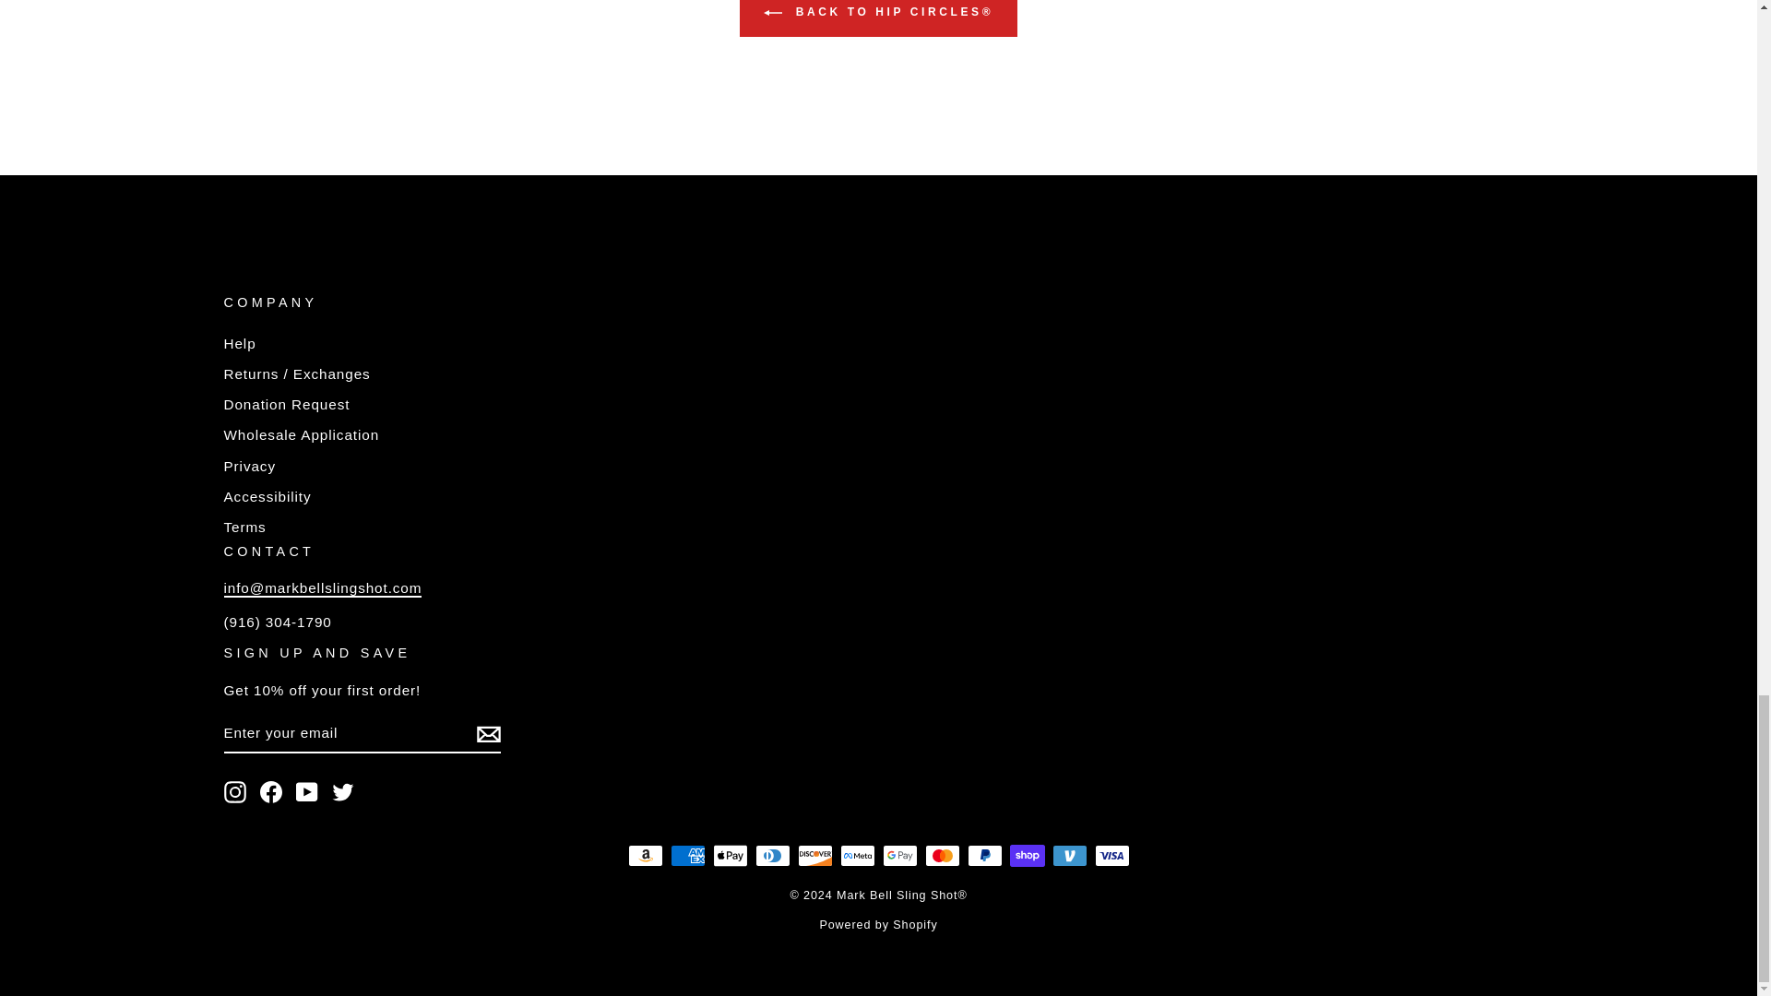 This screenshot has height=996, width=1771. I want to click on twitter, so click(343, 791).